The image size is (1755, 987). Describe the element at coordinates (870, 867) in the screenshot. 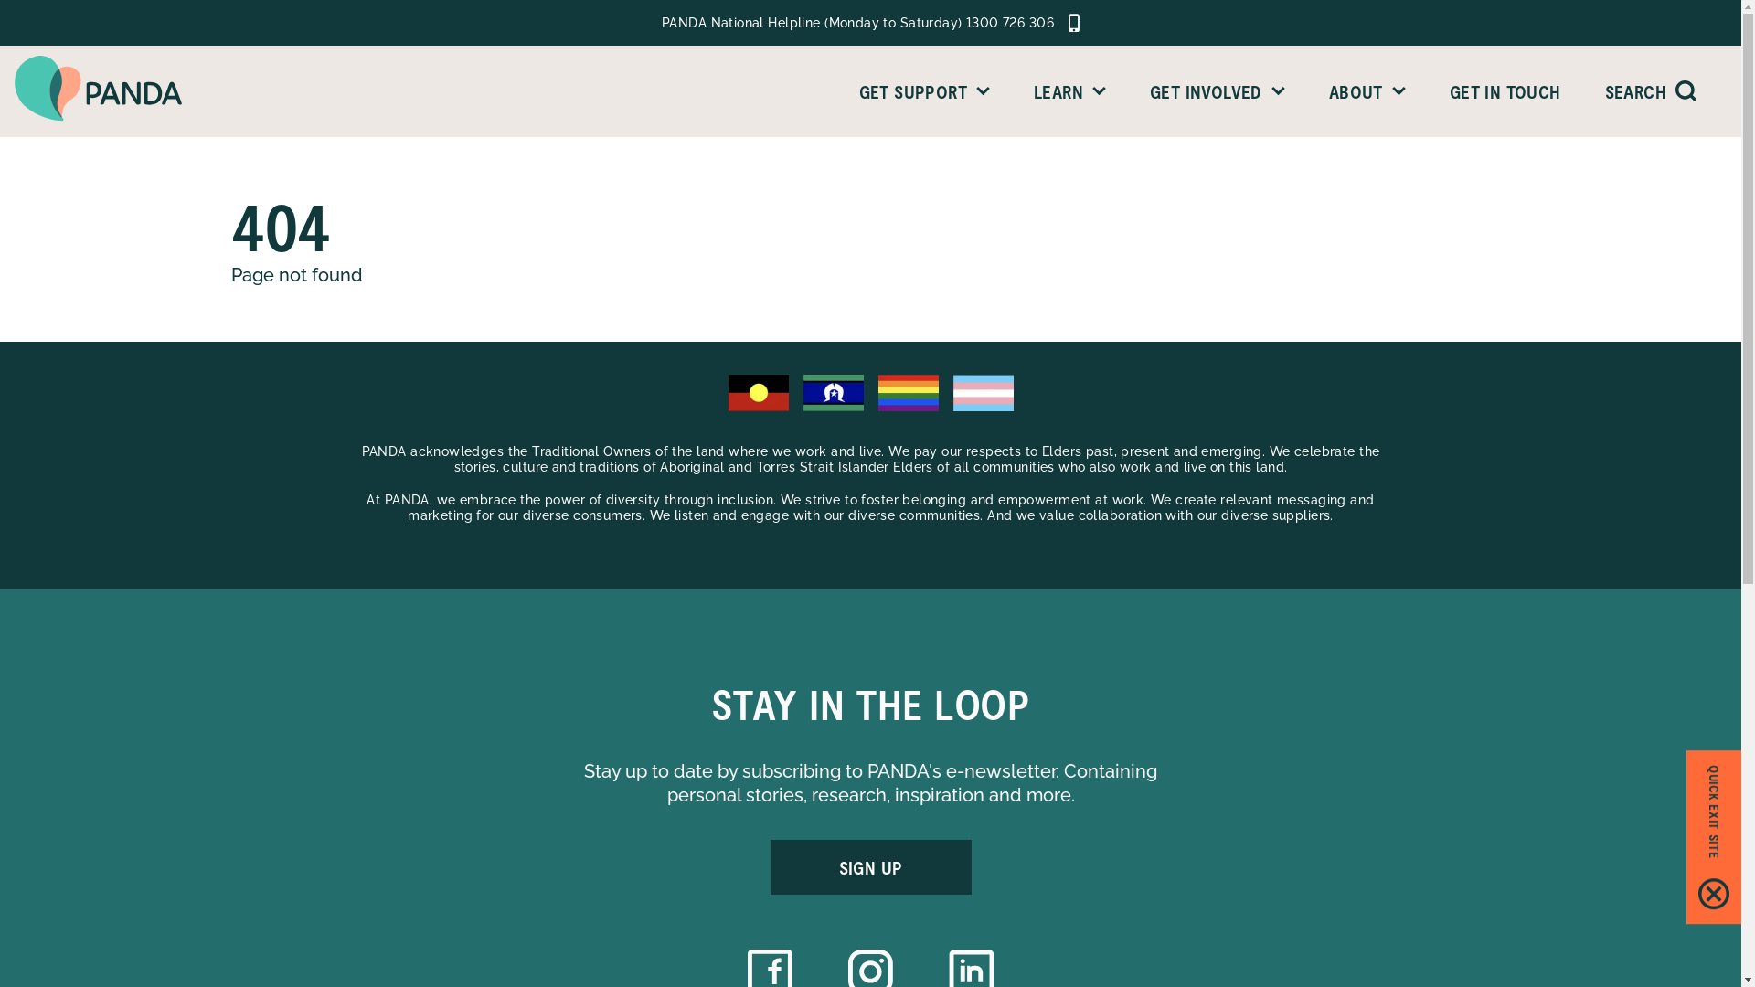

I see `SIGN UP` at that location.